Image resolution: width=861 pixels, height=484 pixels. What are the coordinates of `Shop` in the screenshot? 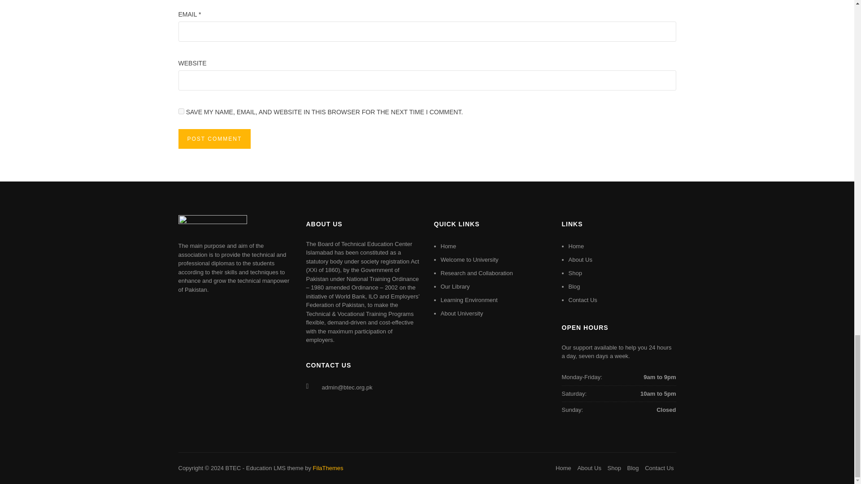 It's located at (575, 272).